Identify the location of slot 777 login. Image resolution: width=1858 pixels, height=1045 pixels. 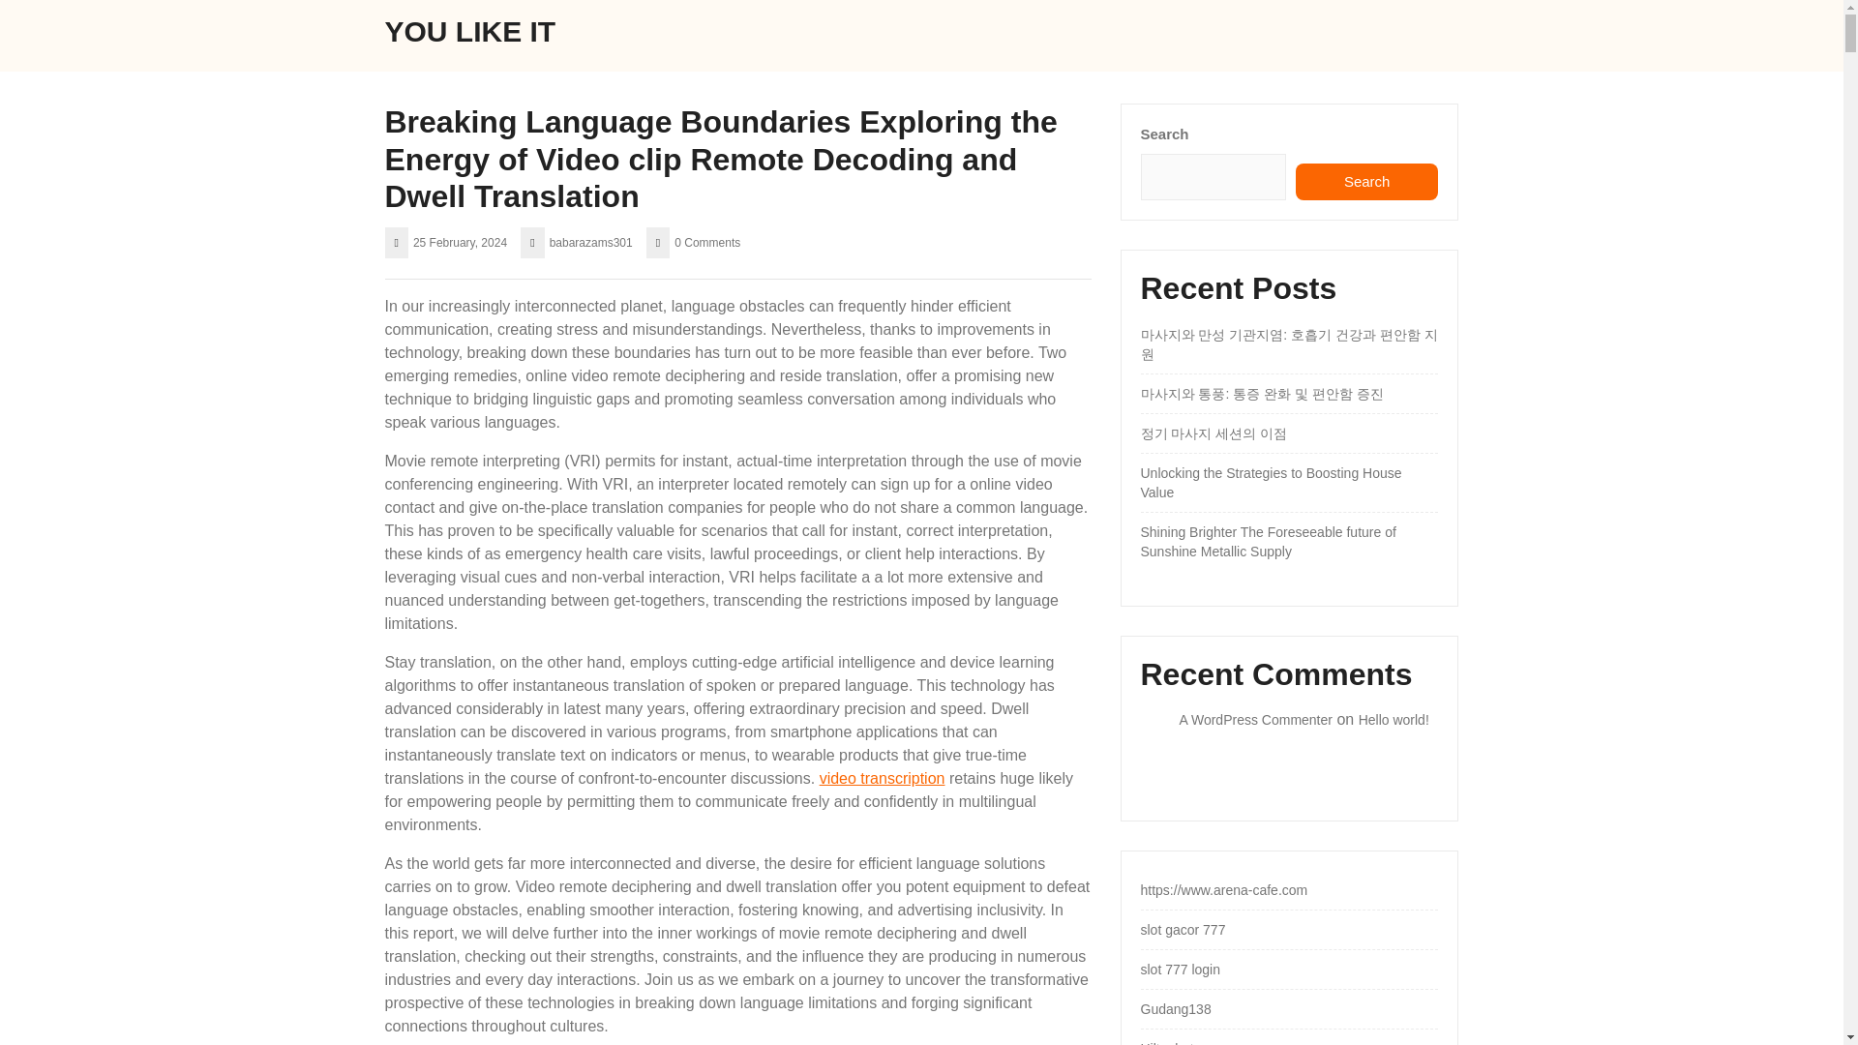
(1181, 969).